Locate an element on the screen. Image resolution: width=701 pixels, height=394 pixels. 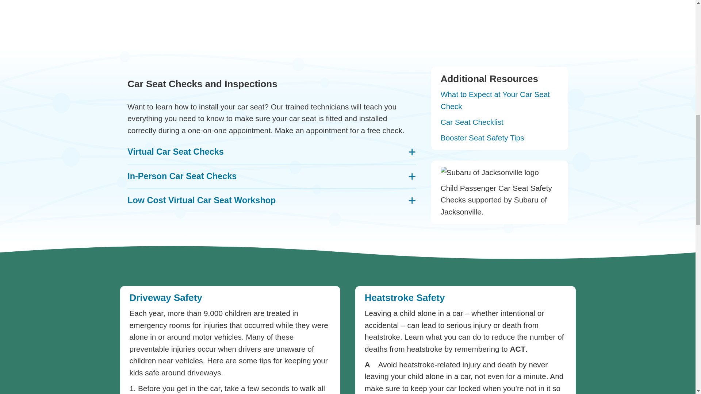
Virtual Car Seat Checks is located at coordinates (272, 152).